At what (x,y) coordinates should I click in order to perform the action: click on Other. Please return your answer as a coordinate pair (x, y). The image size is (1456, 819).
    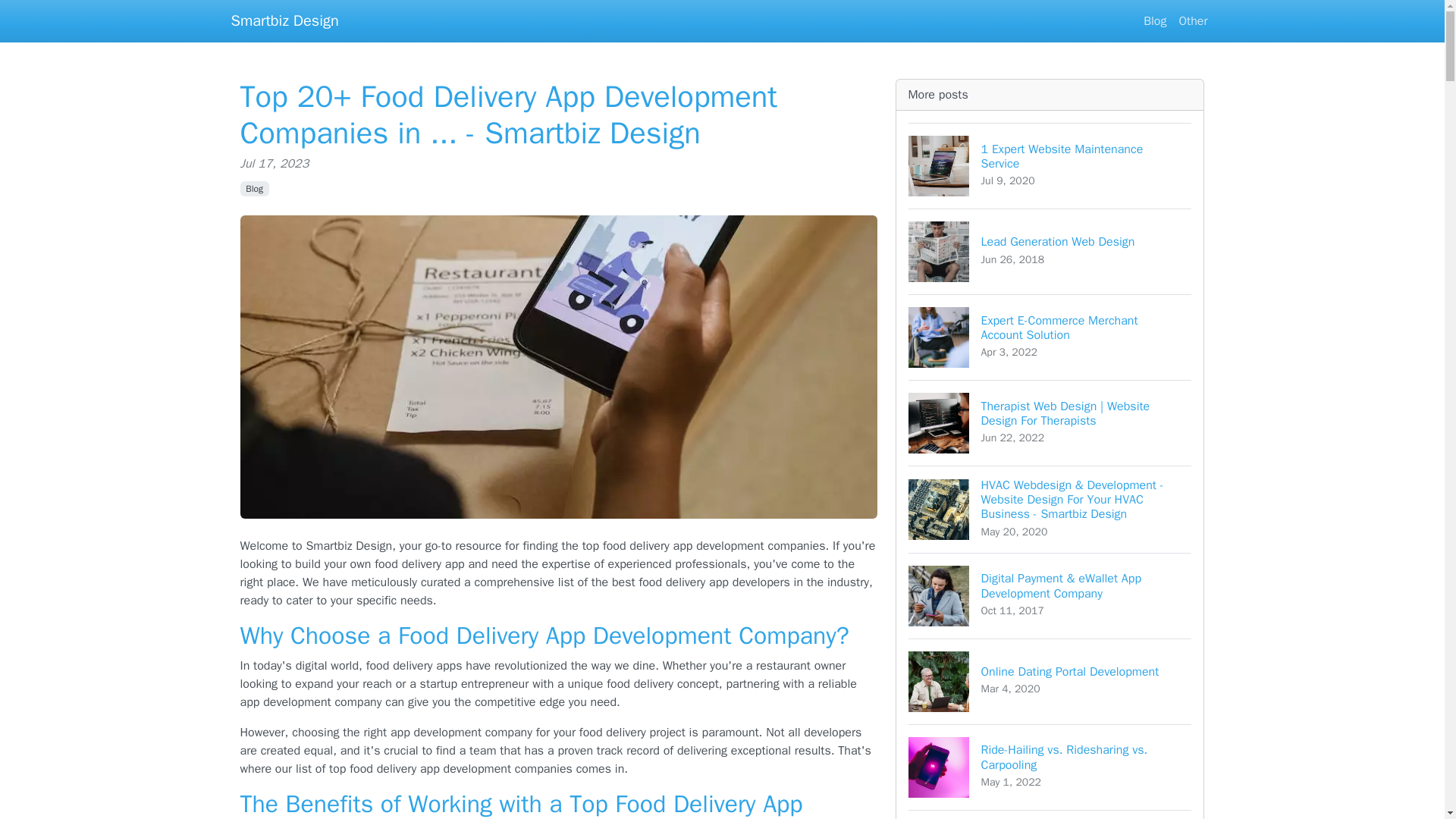
    Looking at the image, I should click on (1192, 20).